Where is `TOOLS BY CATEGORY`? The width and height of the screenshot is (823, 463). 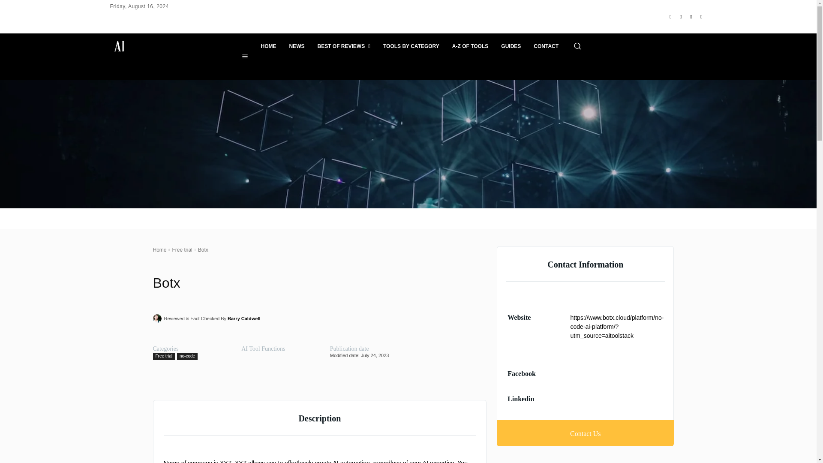 TOOLS BY CATEGORY is located at coordinates (411, 46).